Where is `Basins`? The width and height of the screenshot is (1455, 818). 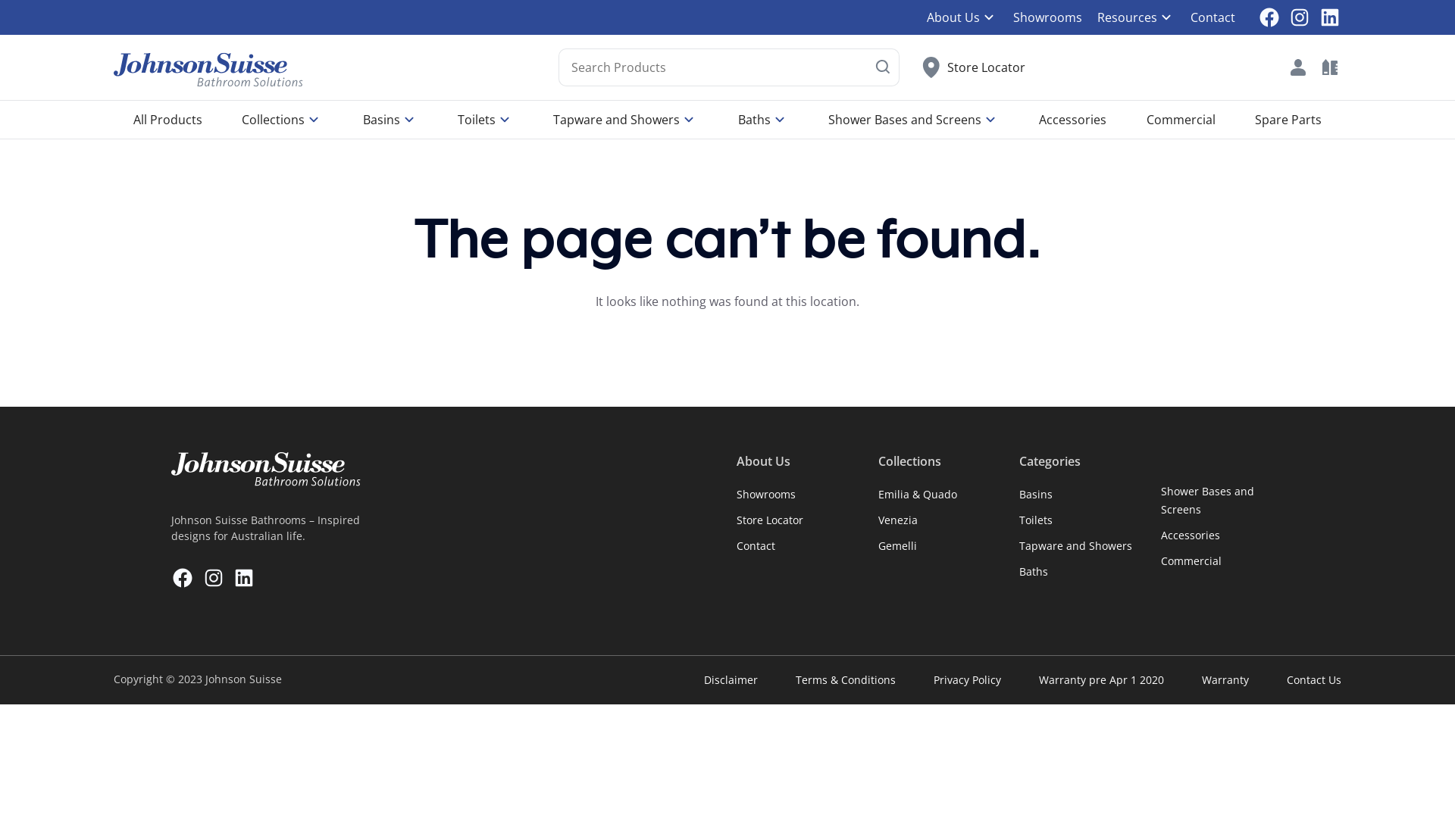
Basins is located at coordinates (391, 120).